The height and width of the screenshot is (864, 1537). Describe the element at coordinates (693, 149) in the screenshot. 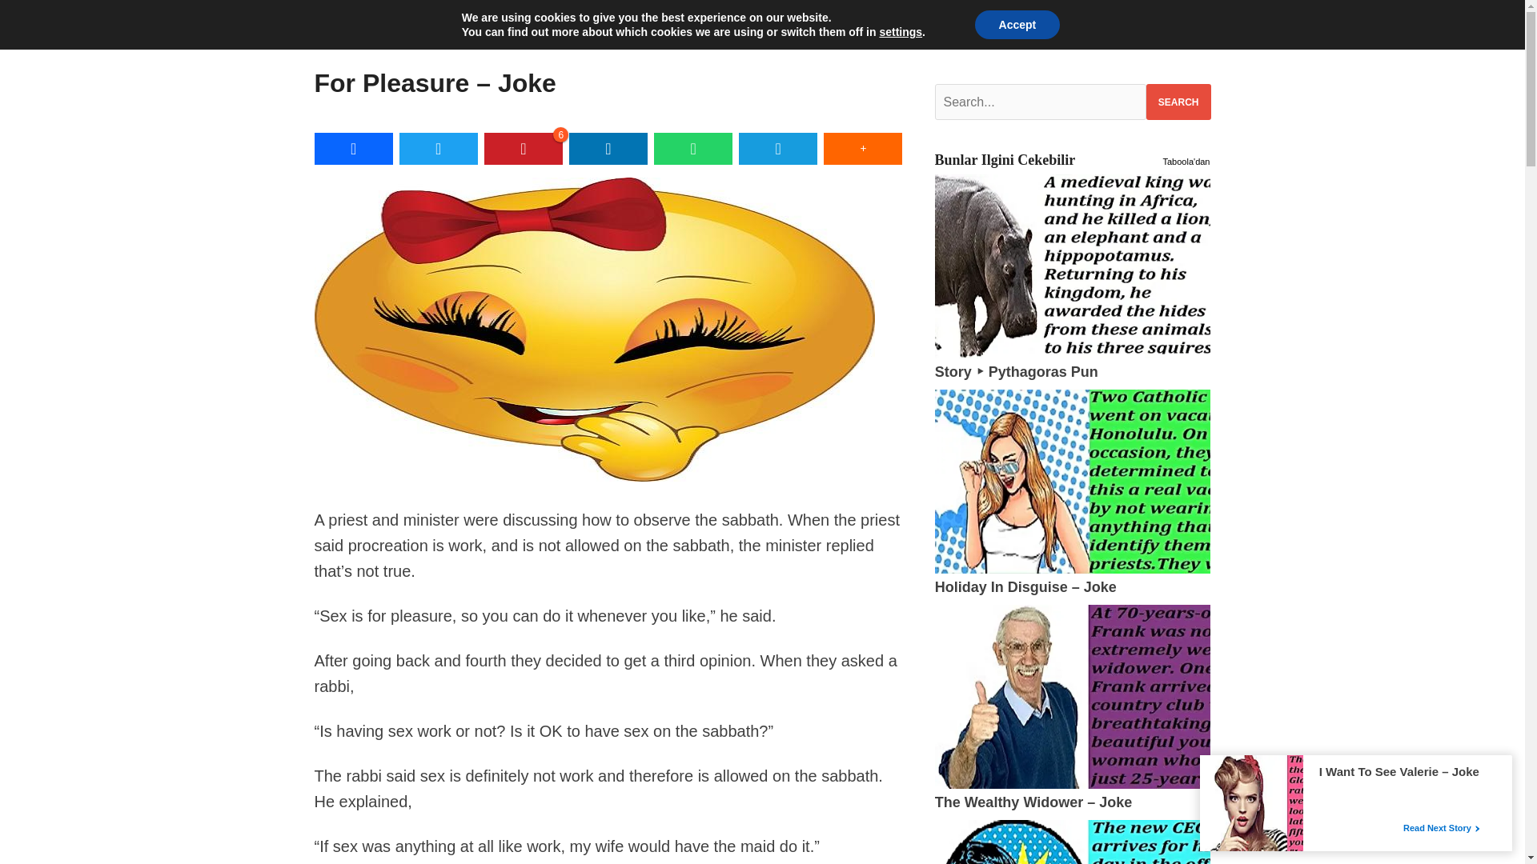

I see `WhatsApp` at that location.